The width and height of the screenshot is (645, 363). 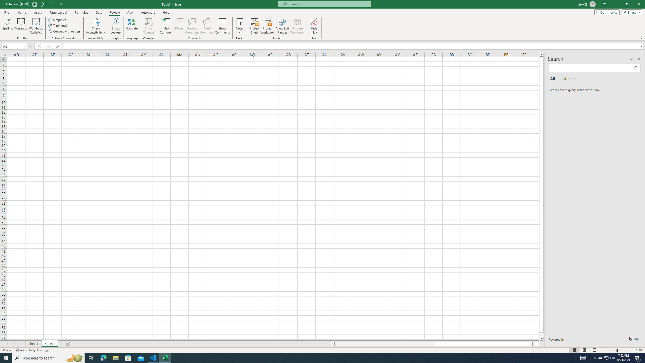 What do you see at coordinates (116, 26) in the screenshot?
I see `Smart Lookup` at bounding box center [116, 26].